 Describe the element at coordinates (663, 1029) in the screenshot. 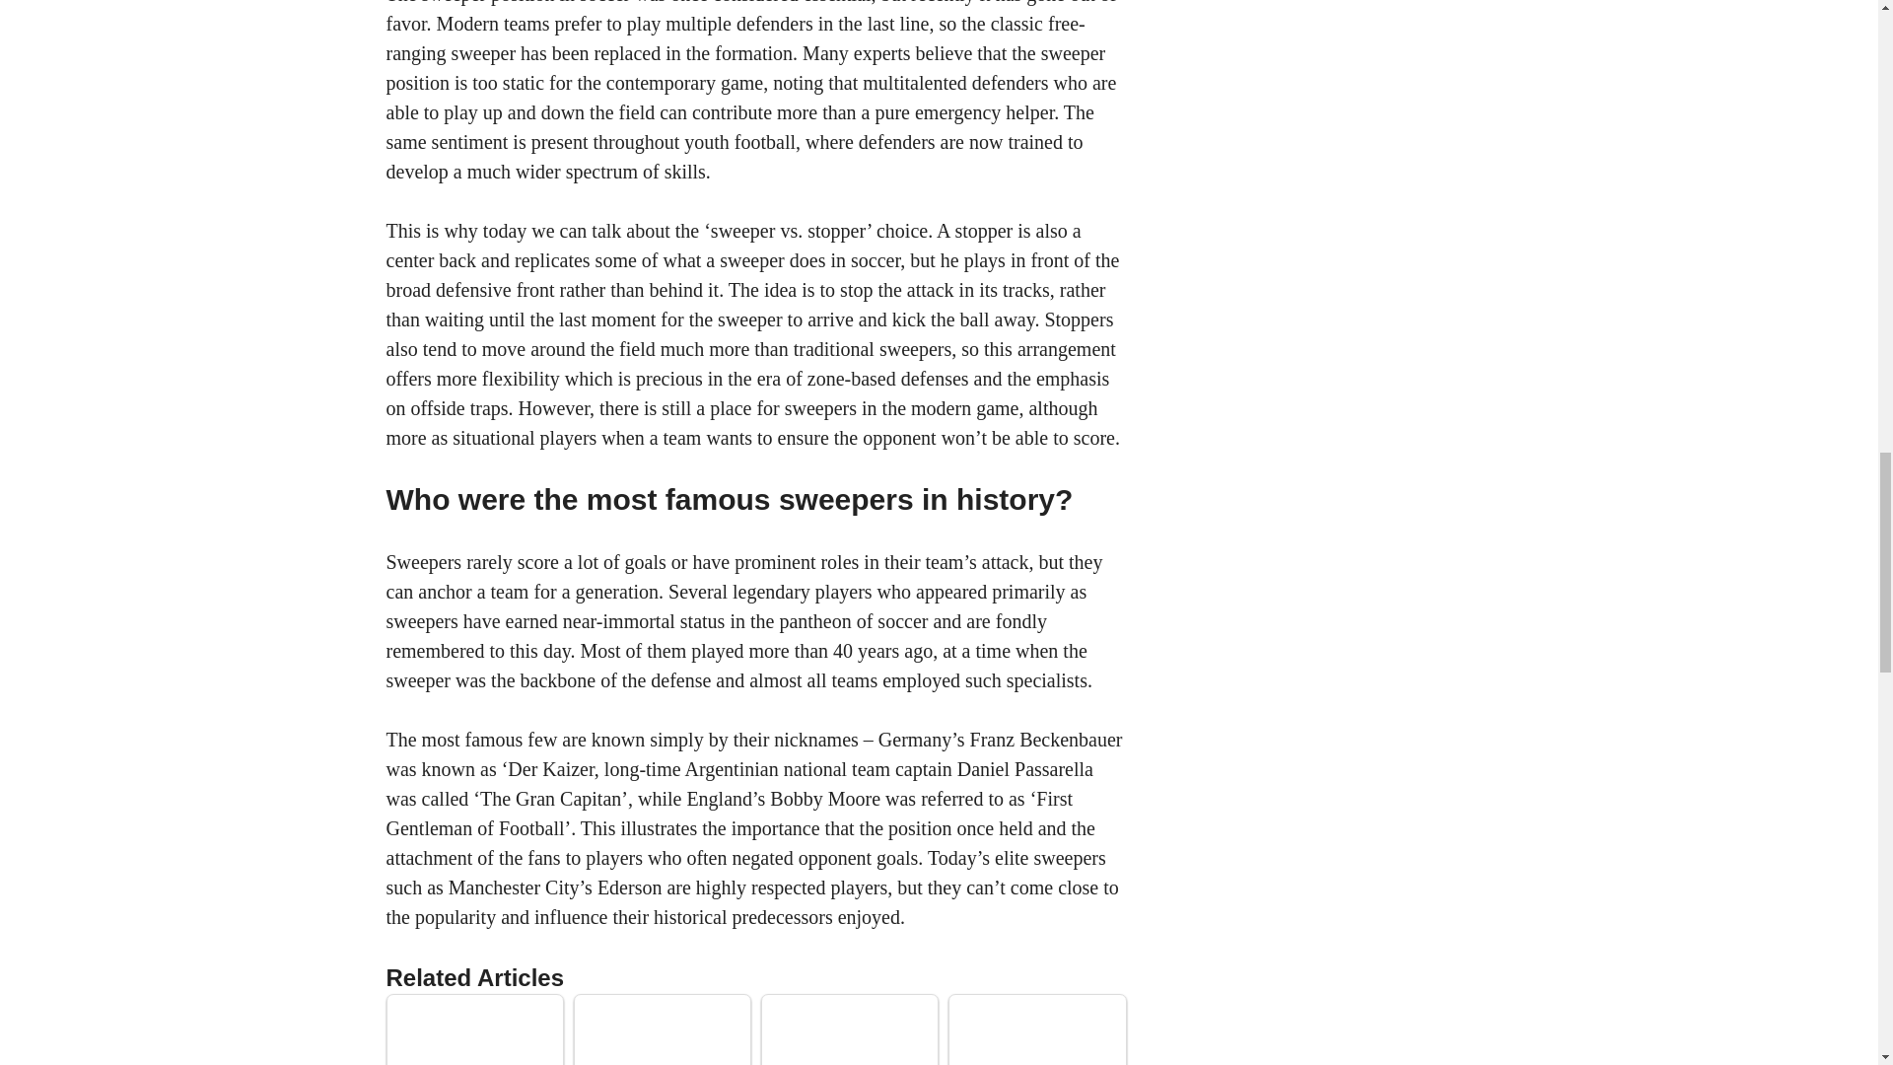

I see `Why Do Baseball Players Chew Gum?` at that location.